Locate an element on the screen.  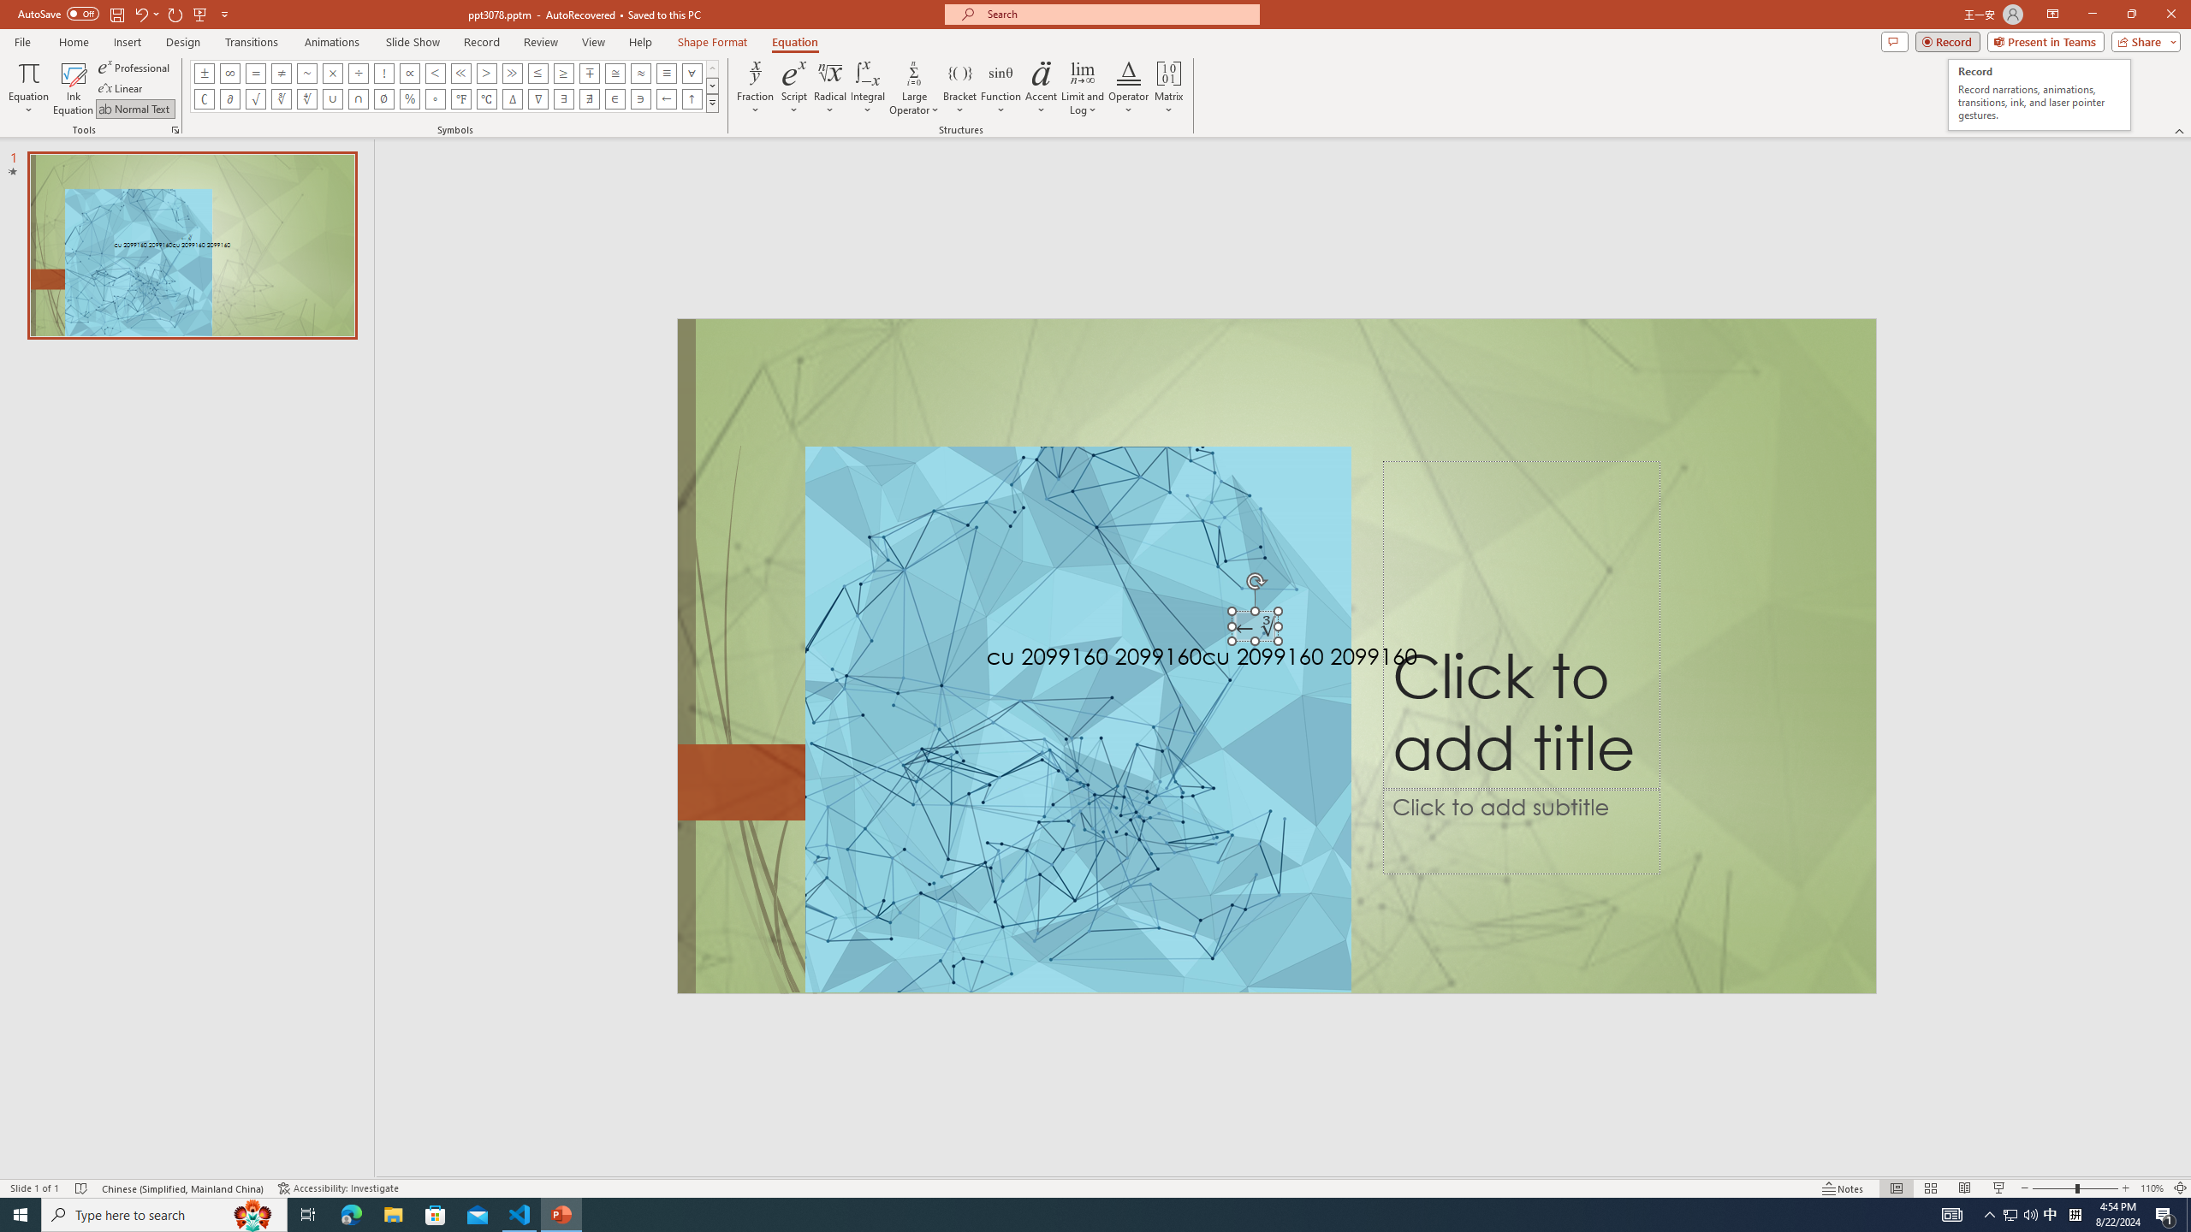
Radical is located at coordinates (831, 88).